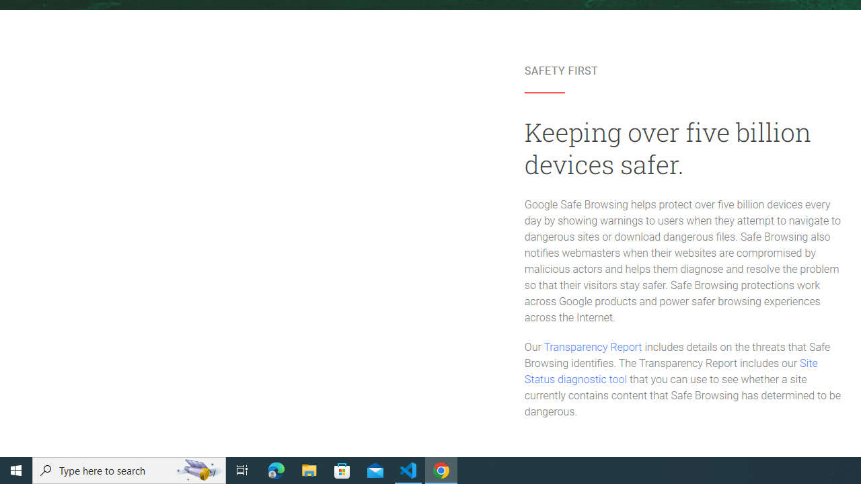 This screenshot has width=861, height=484. I want to click on Site Status diagnostic tool, so click(671, 372).